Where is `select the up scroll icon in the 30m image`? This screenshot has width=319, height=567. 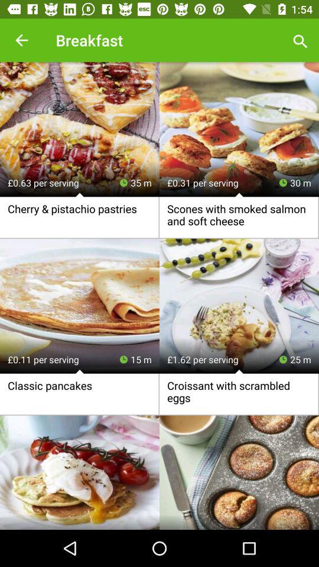 select the up scroll icon in the 30m image is located at coordinates (239, 195).